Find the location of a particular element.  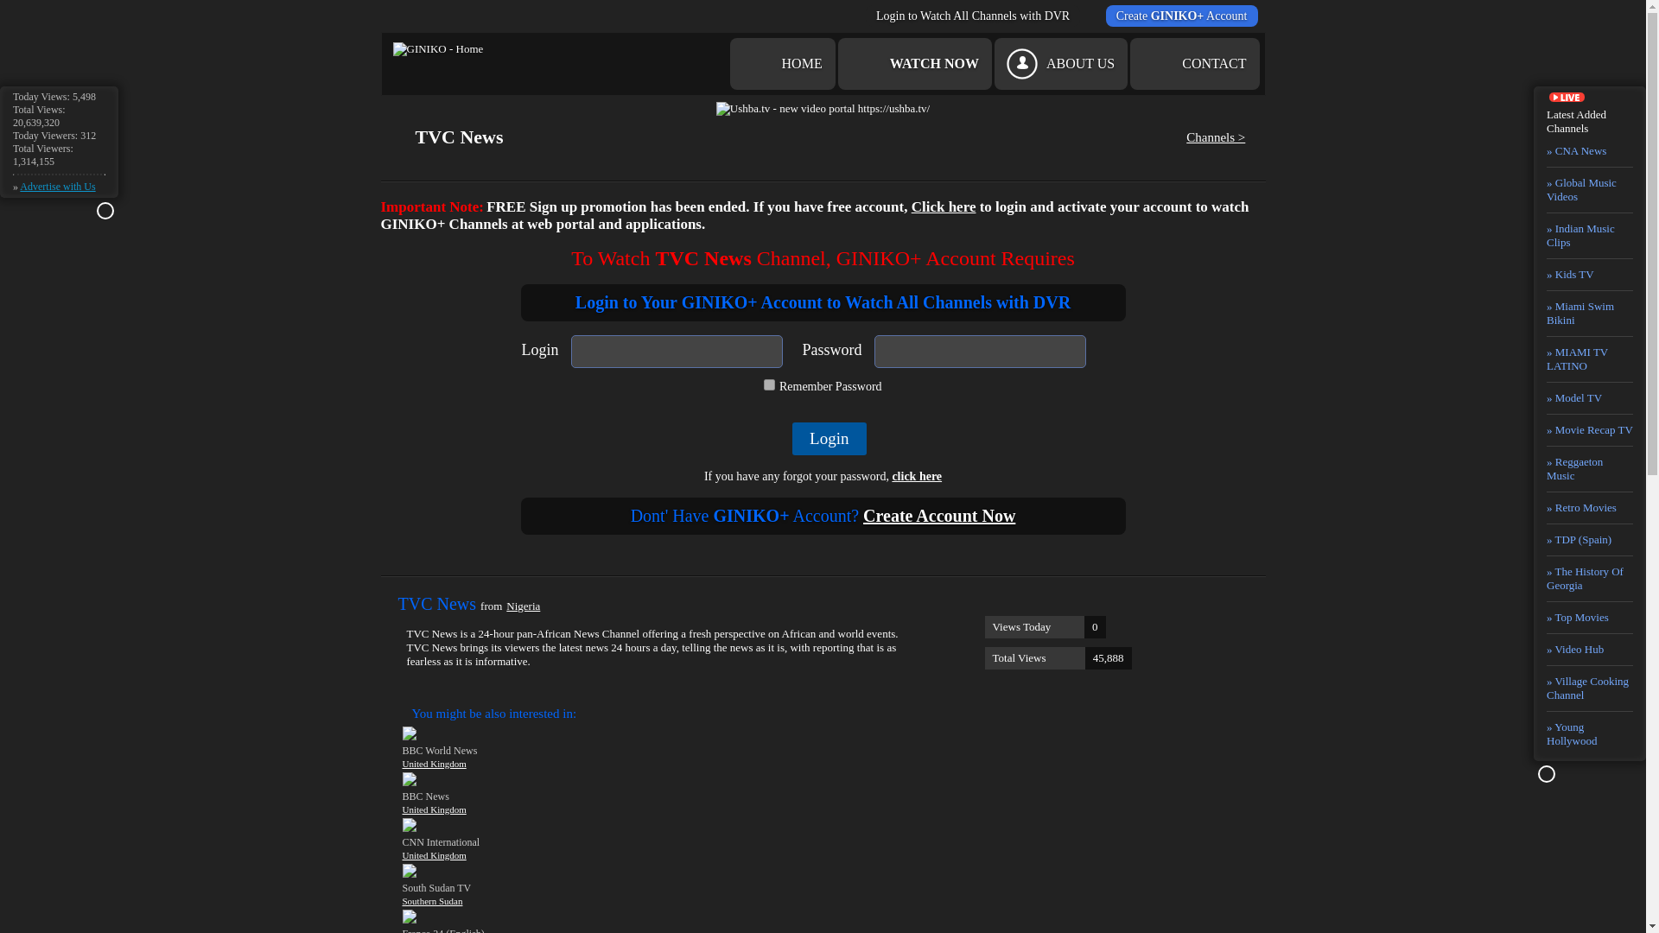

CONTACT is located at coordinates (1194, 64).